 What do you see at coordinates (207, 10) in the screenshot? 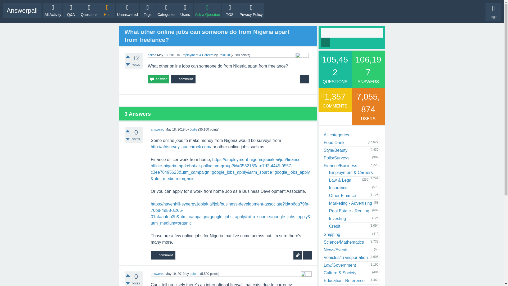
I see `Ask a Question` at bounding box center [207, 10].